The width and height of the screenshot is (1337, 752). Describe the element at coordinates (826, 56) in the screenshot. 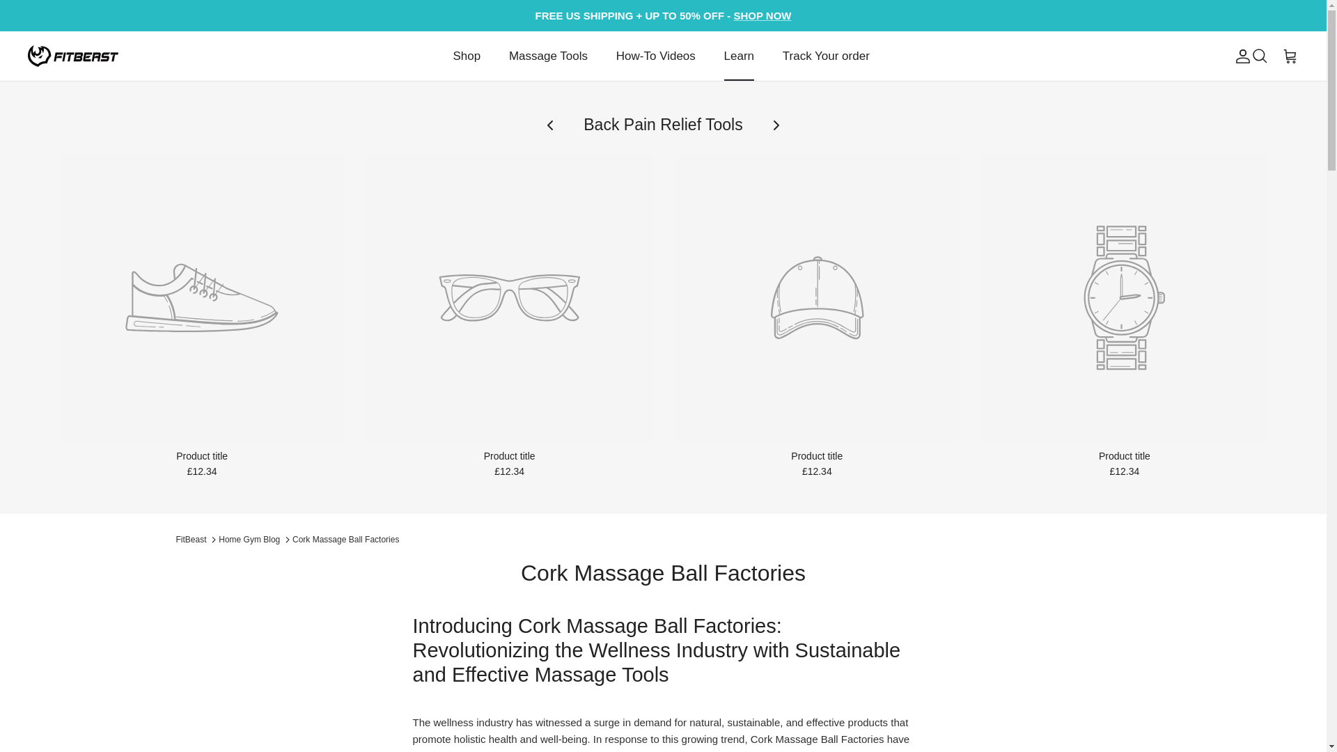

I see `Track Your order` at that location.